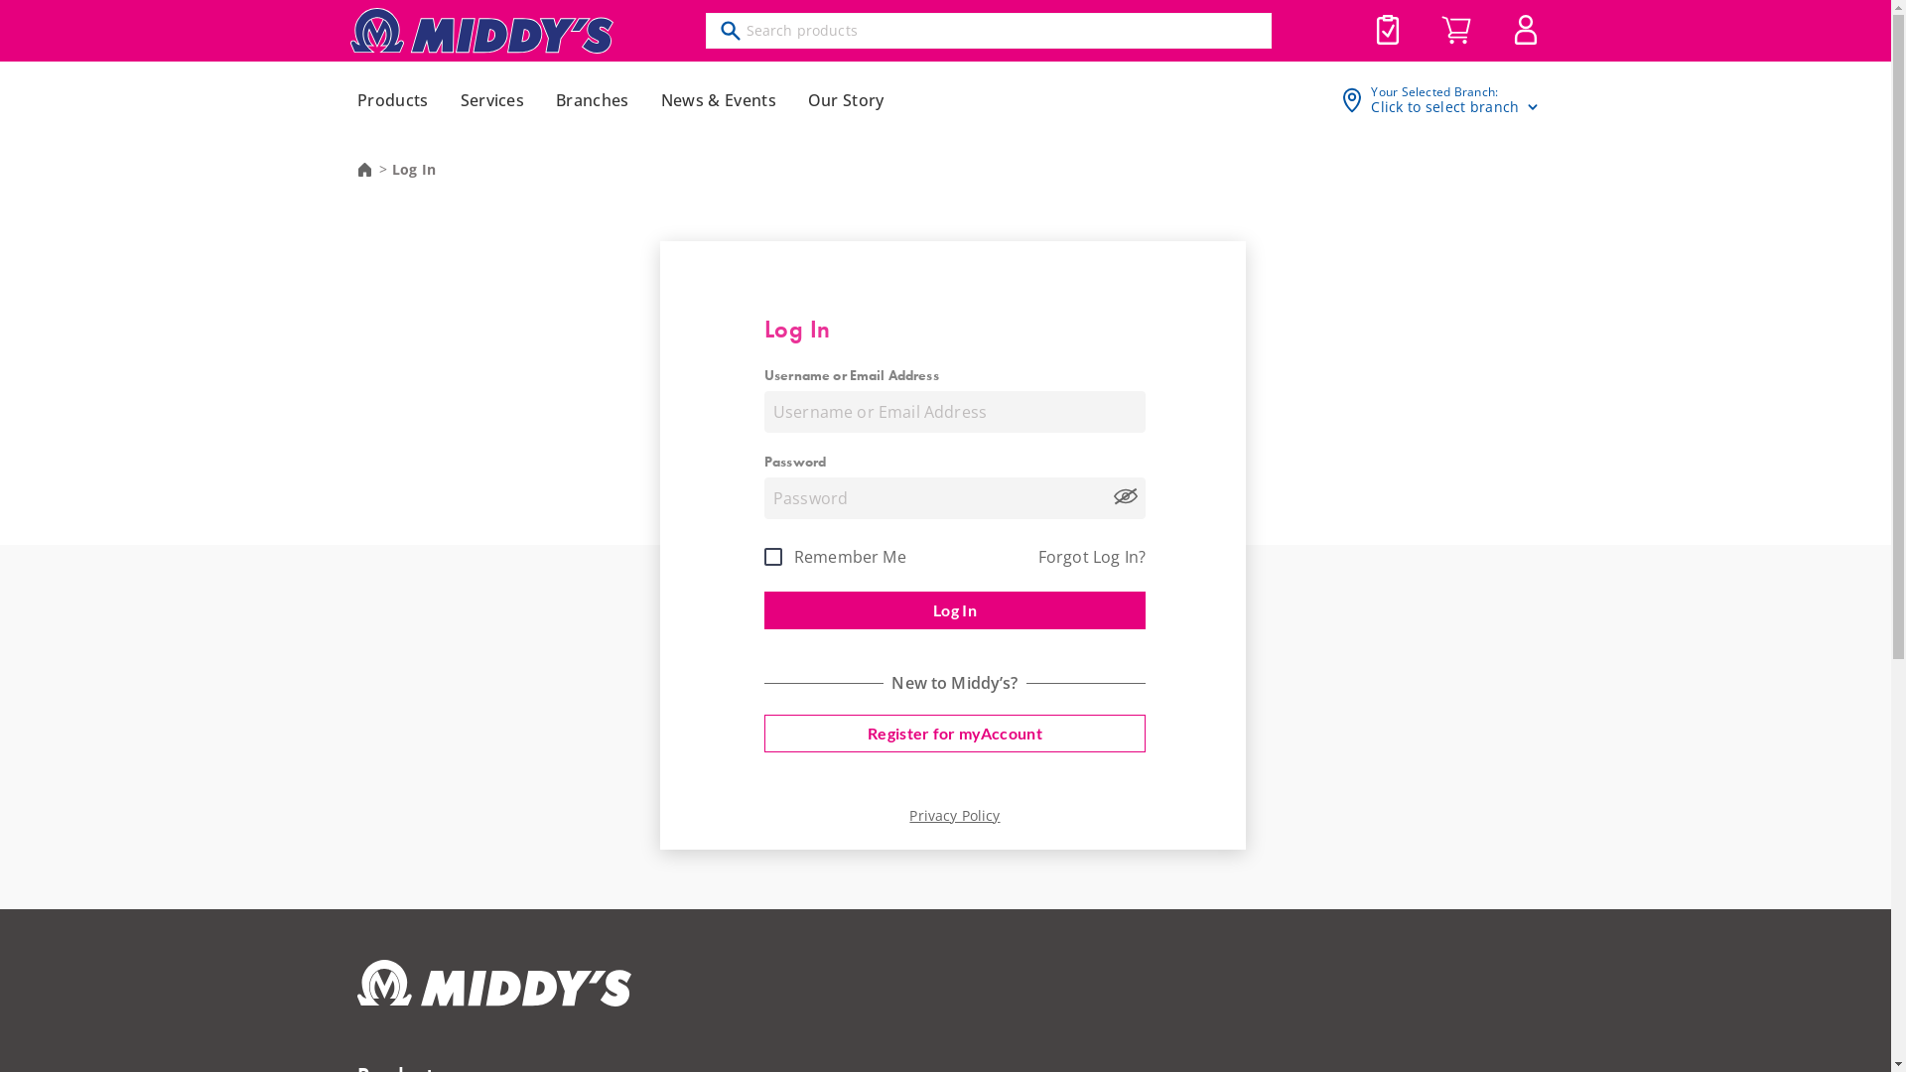 The image size is (1906, 1072). What do you see at coordinates (955, 816) in the screenshot?
I see `Privacy Policy` at bounding box center [955, 816].